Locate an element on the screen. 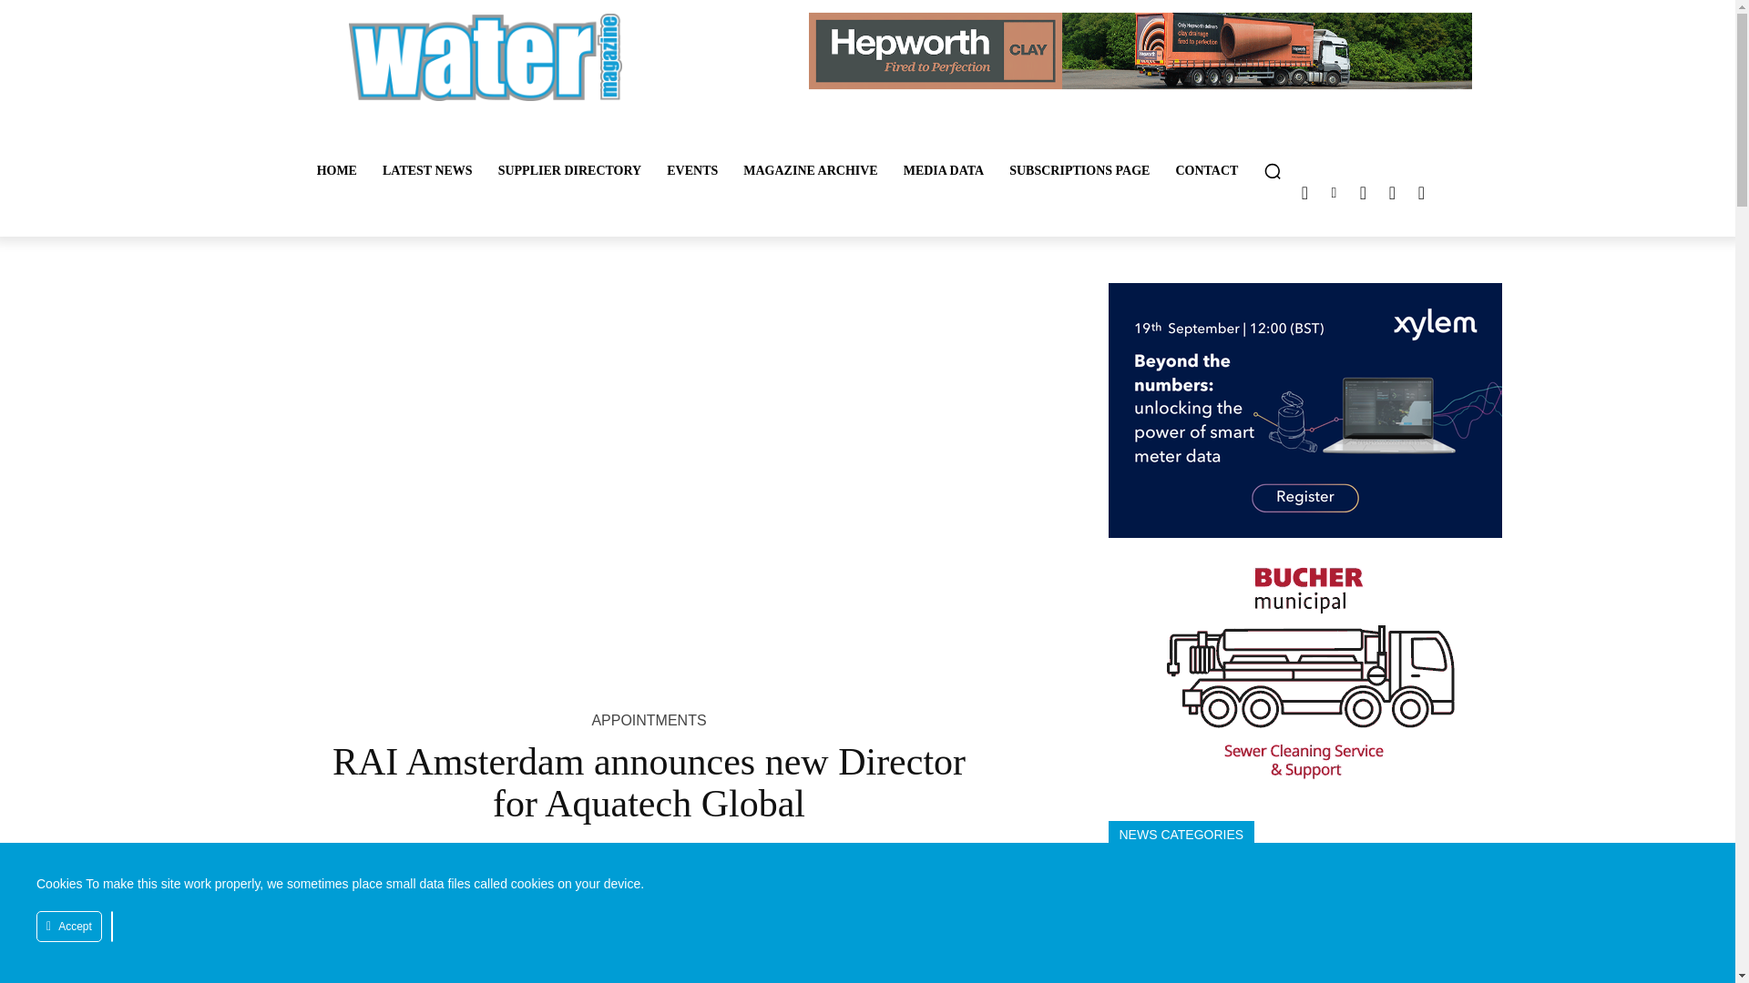 This screenshot has height=983, width=1749. SUBSCRIPTIONS PAGE is located at coordinates (1079, 171).